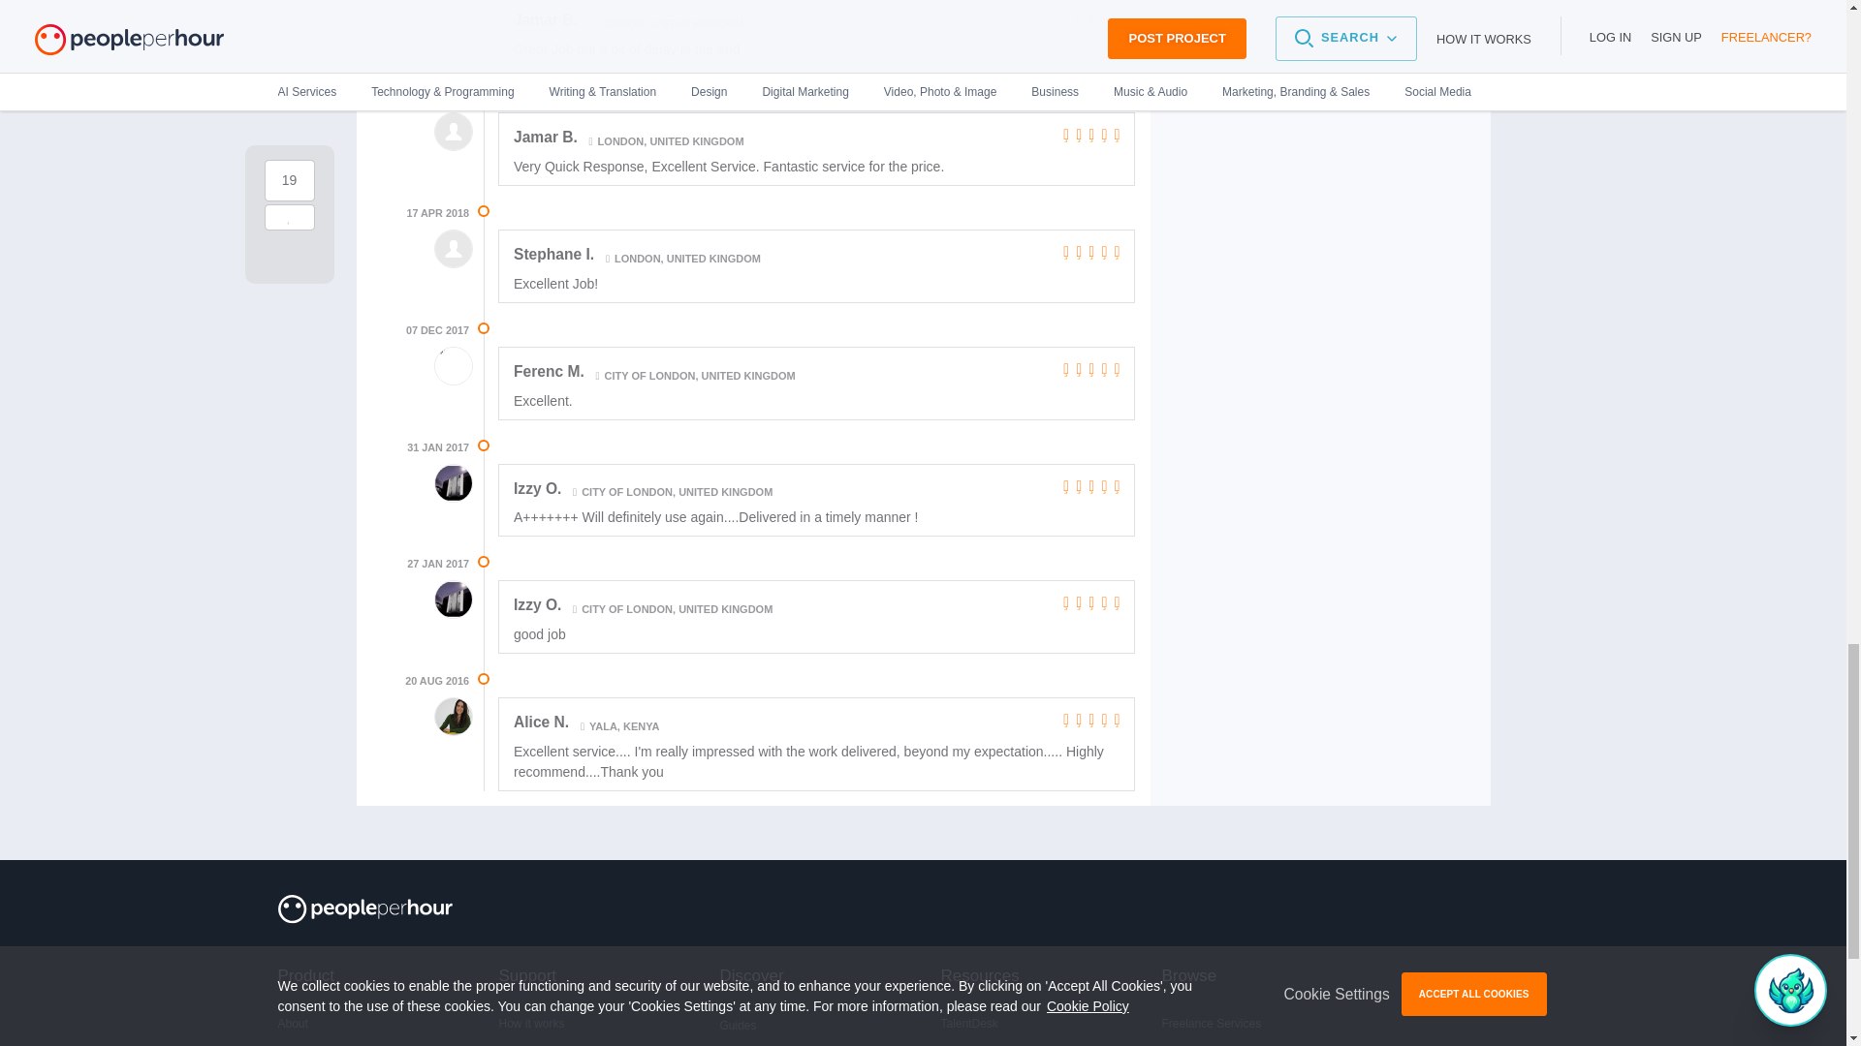 The width and height of the screenshot is (1861, 1046). I want to click on Tue, 17 Apr 2018  at 6:58pm, so click(436, 213).